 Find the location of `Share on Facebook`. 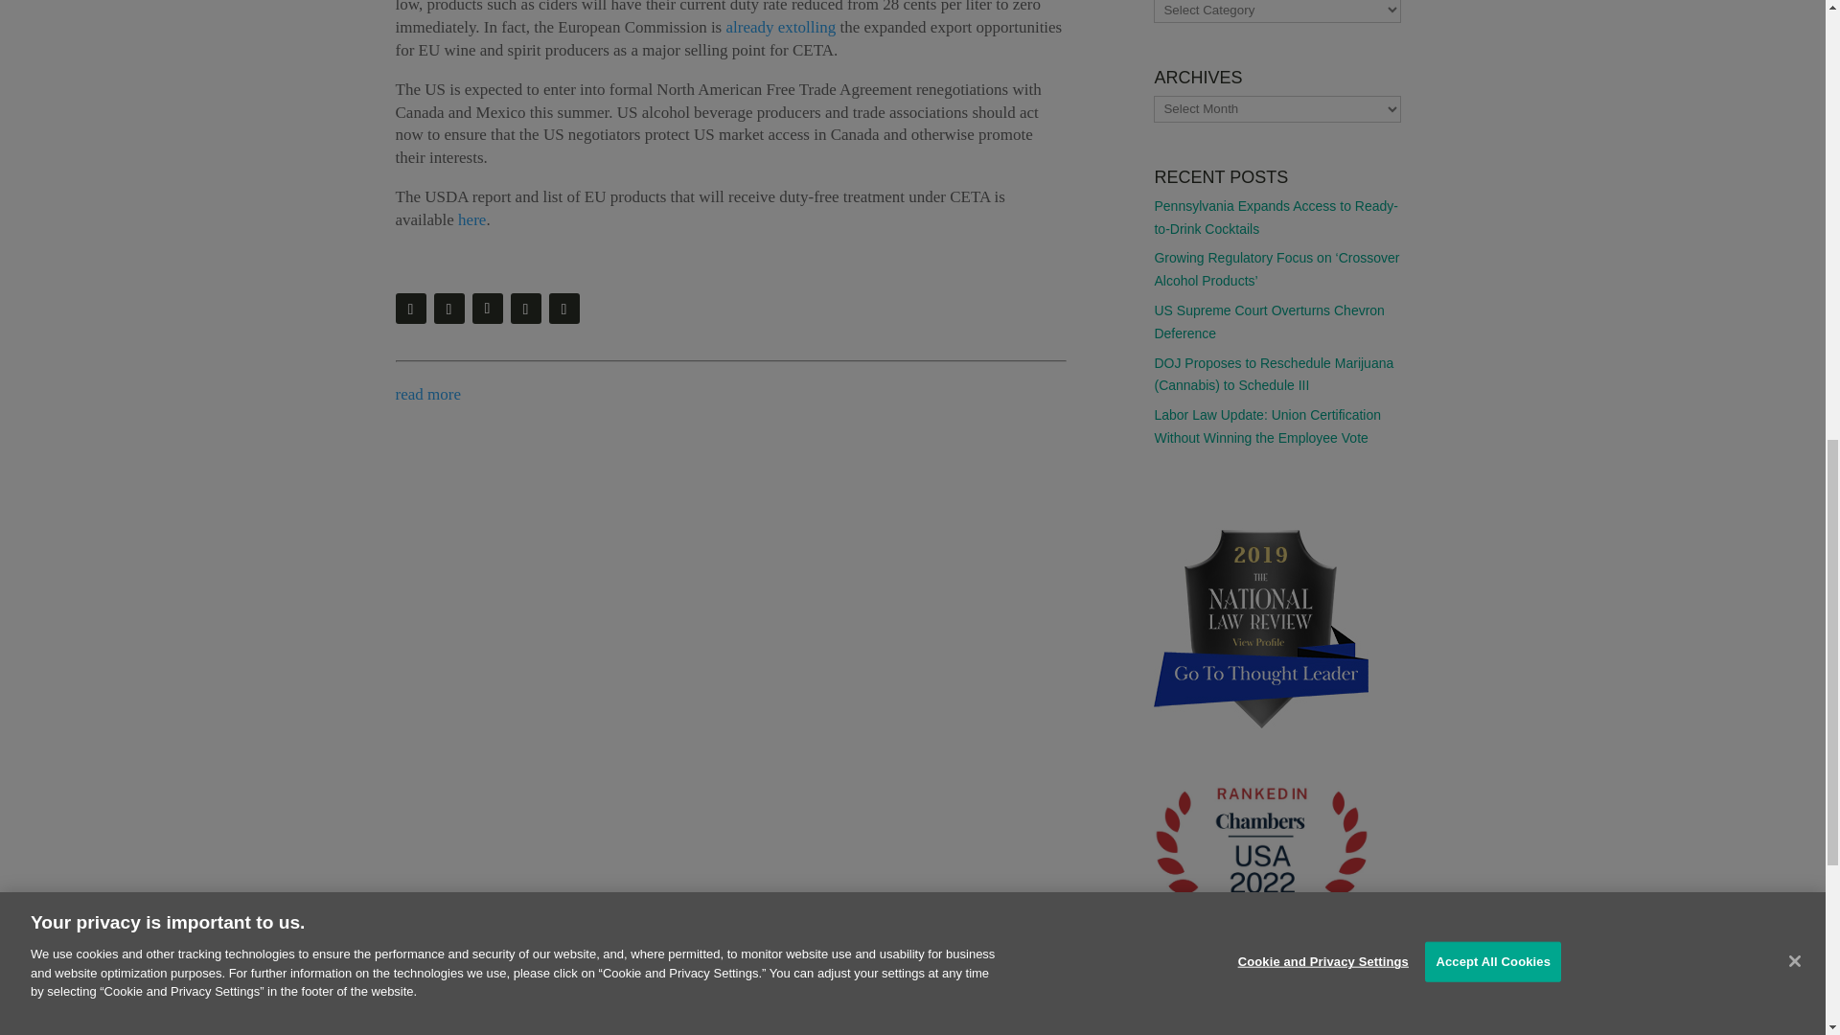

Share on Facebook is located at coordinates (525, 309).